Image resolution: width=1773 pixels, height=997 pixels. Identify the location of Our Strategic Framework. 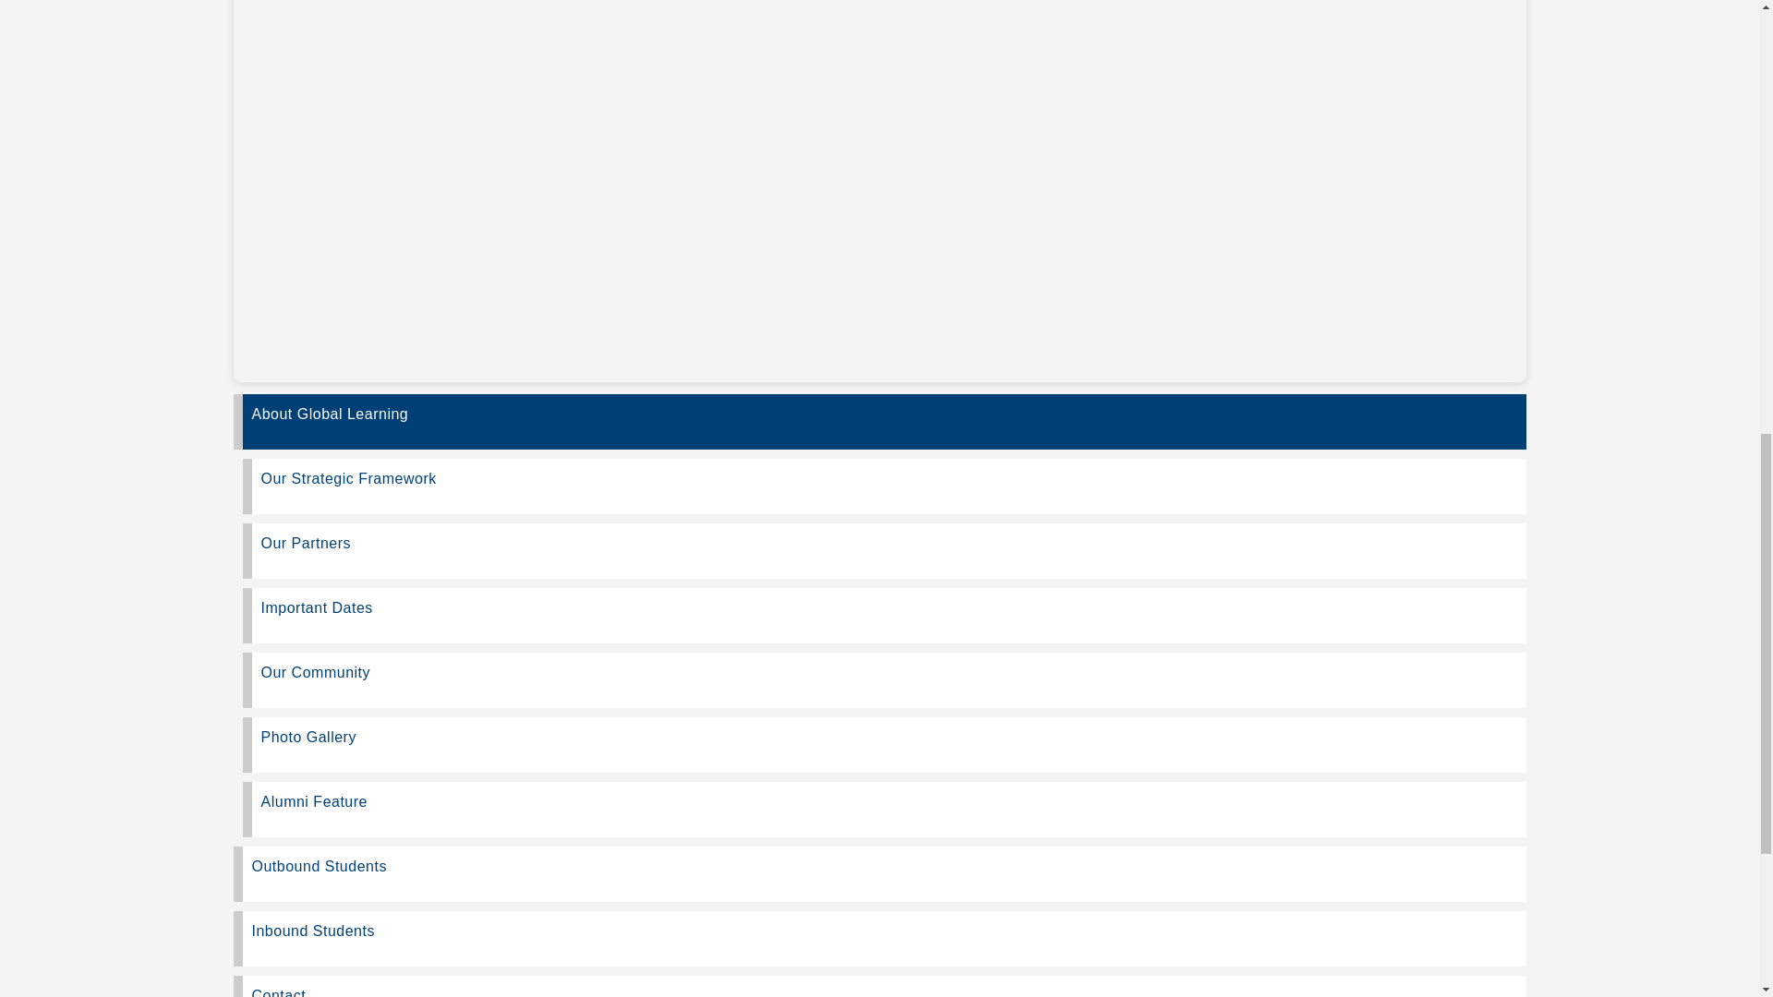
(883, 486).